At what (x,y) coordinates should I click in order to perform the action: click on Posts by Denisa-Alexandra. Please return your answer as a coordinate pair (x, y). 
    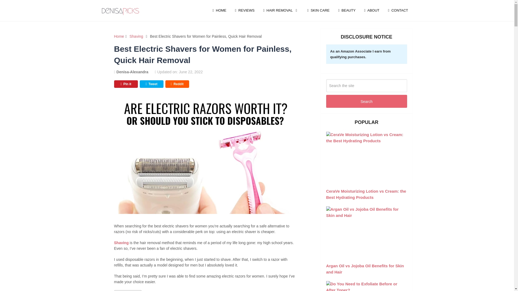
    Looking at the image, I should click on (132, 72).